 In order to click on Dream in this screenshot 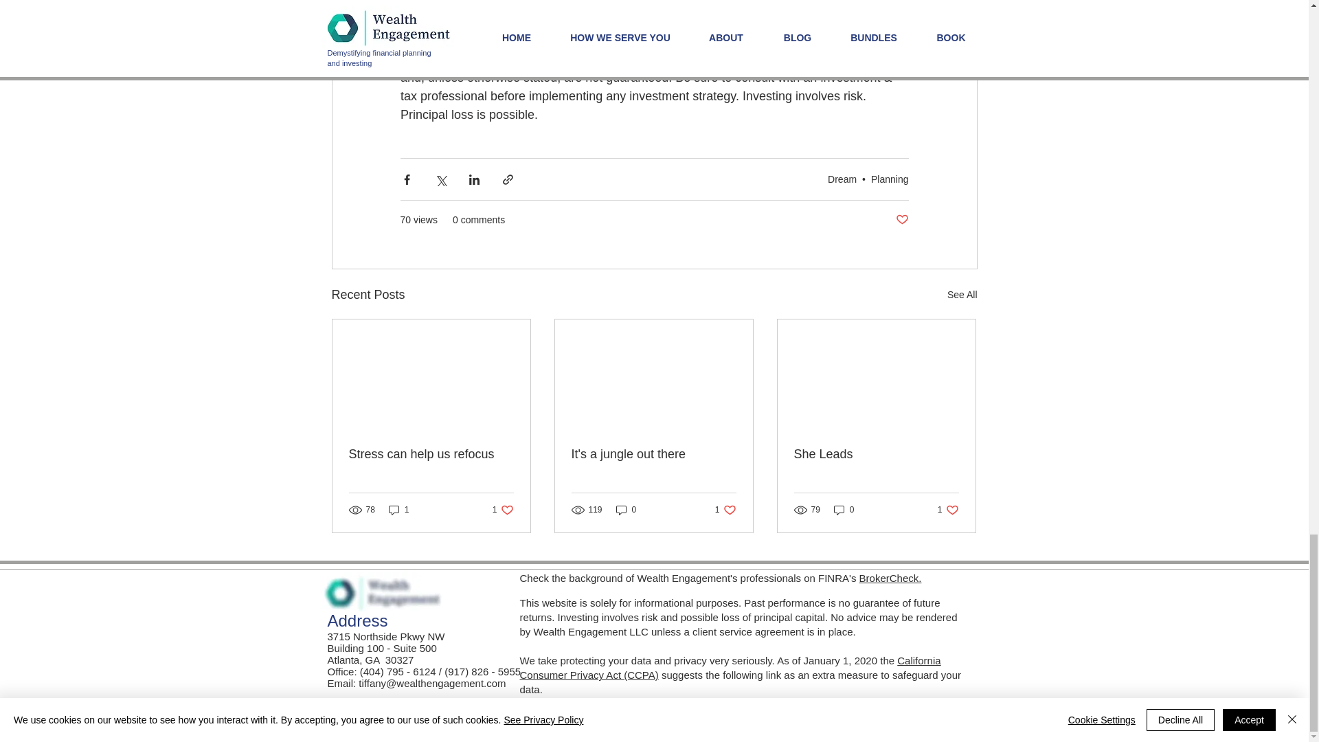, I will do `click(962, 294)`.